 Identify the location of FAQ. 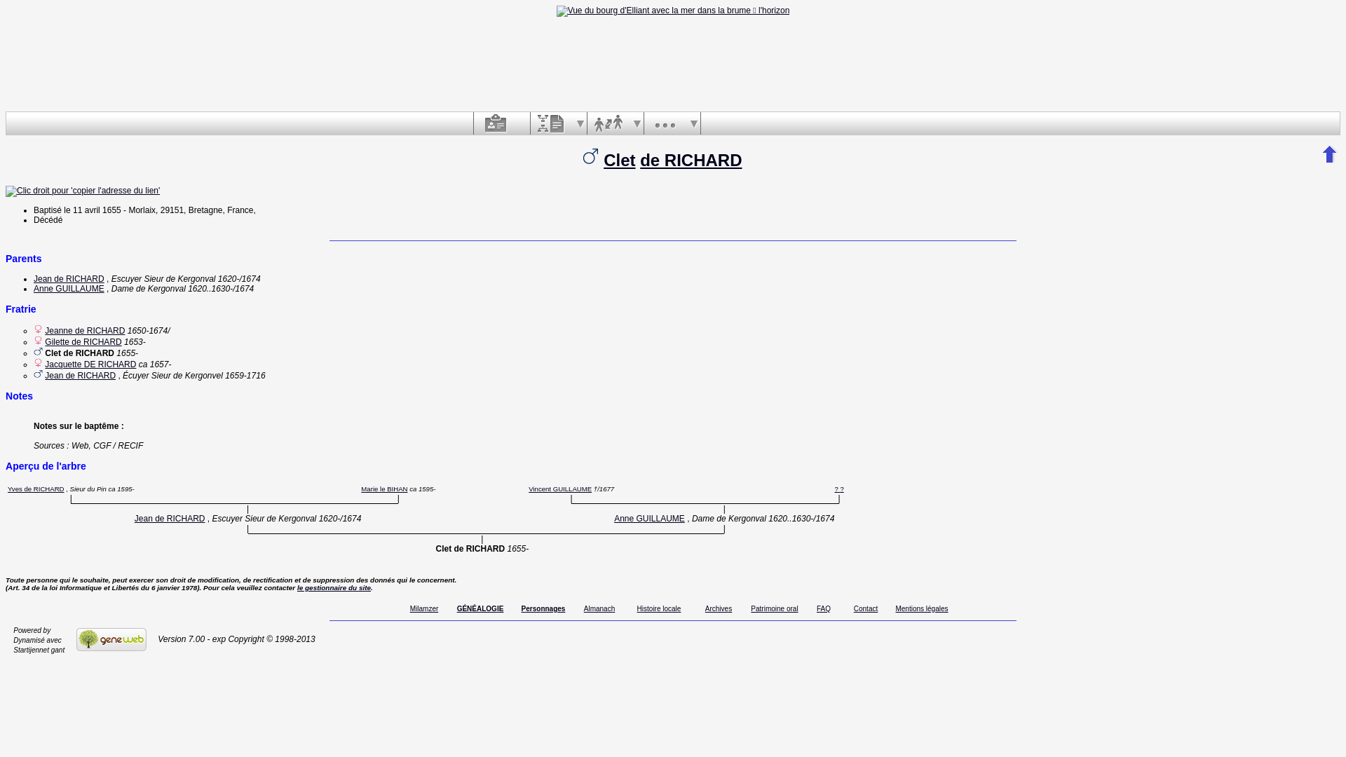
(824, 608).